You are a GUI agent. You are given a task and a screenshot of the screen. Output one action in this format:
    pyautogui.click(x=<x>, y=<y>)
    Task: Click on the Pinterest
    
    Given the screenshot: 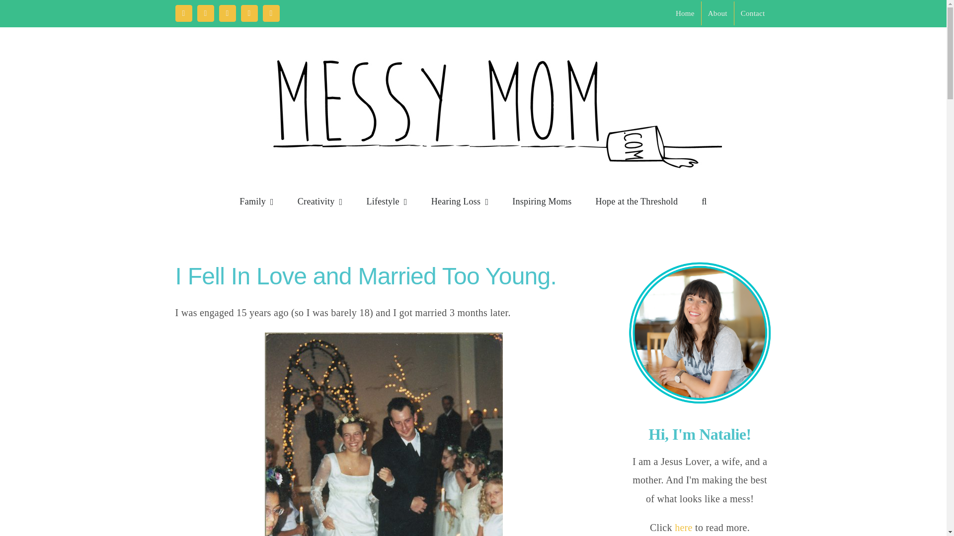 What is the action you would take?
    pyautogui.click(x=248, y=13)
    